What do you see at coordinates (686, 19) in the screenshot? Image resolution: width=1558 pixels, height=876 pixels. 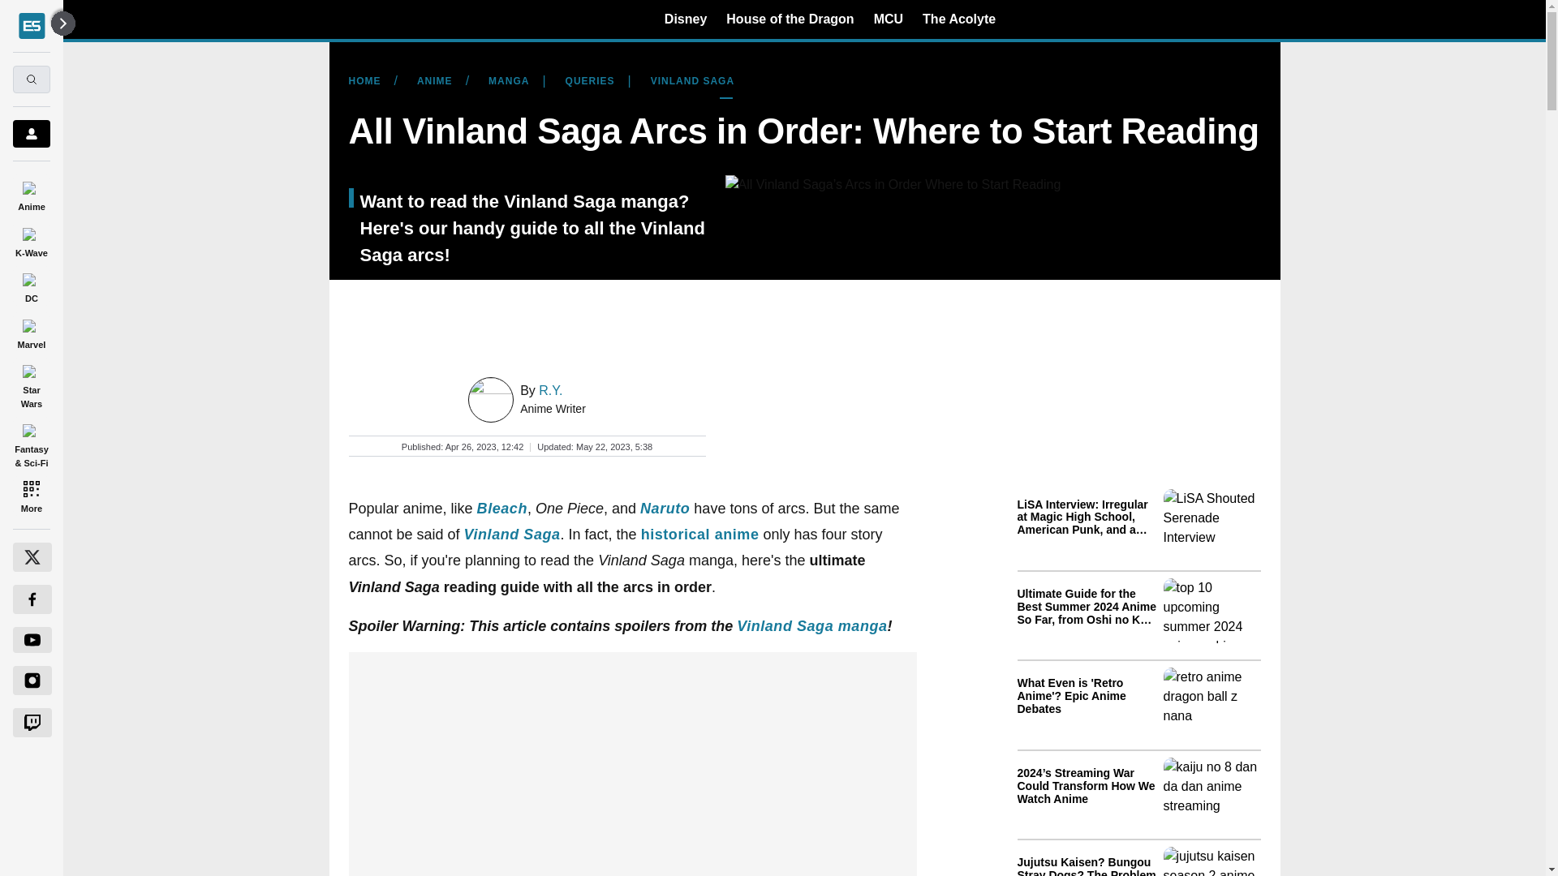 I see `Disney` at bounding box center [686, 19].